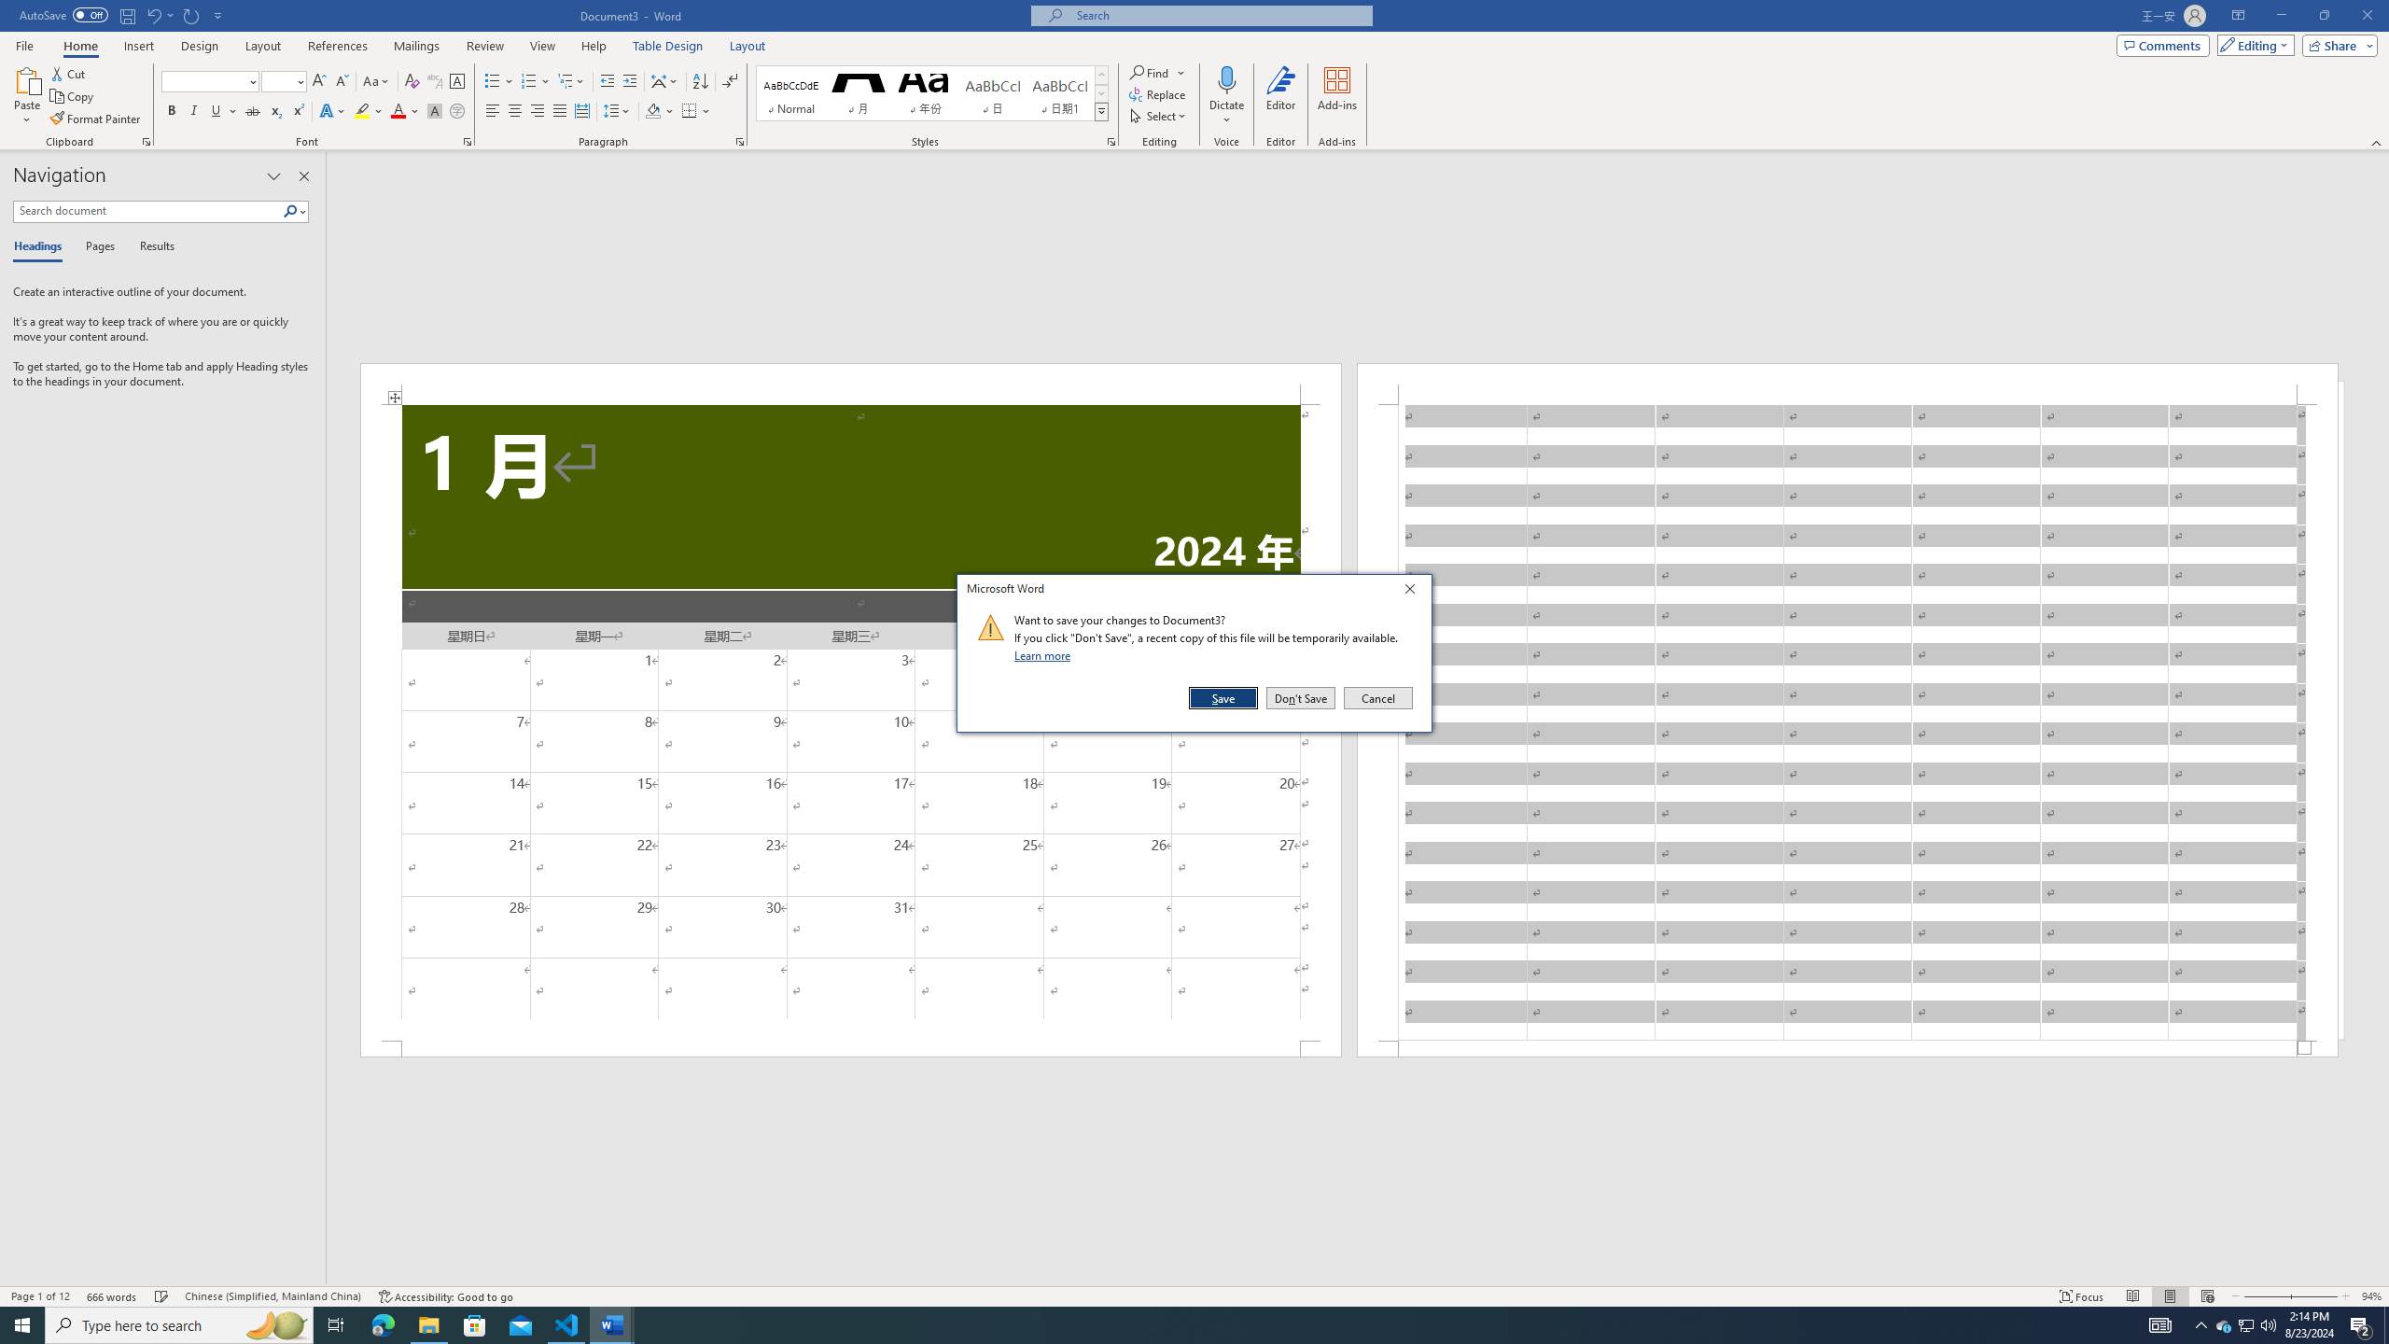 This screenshot has height=1344, width=2389. What do you see at coordinates (2224, 1325) in the screenshot?
I see `Paste` at bounding box center [2224, 1325].